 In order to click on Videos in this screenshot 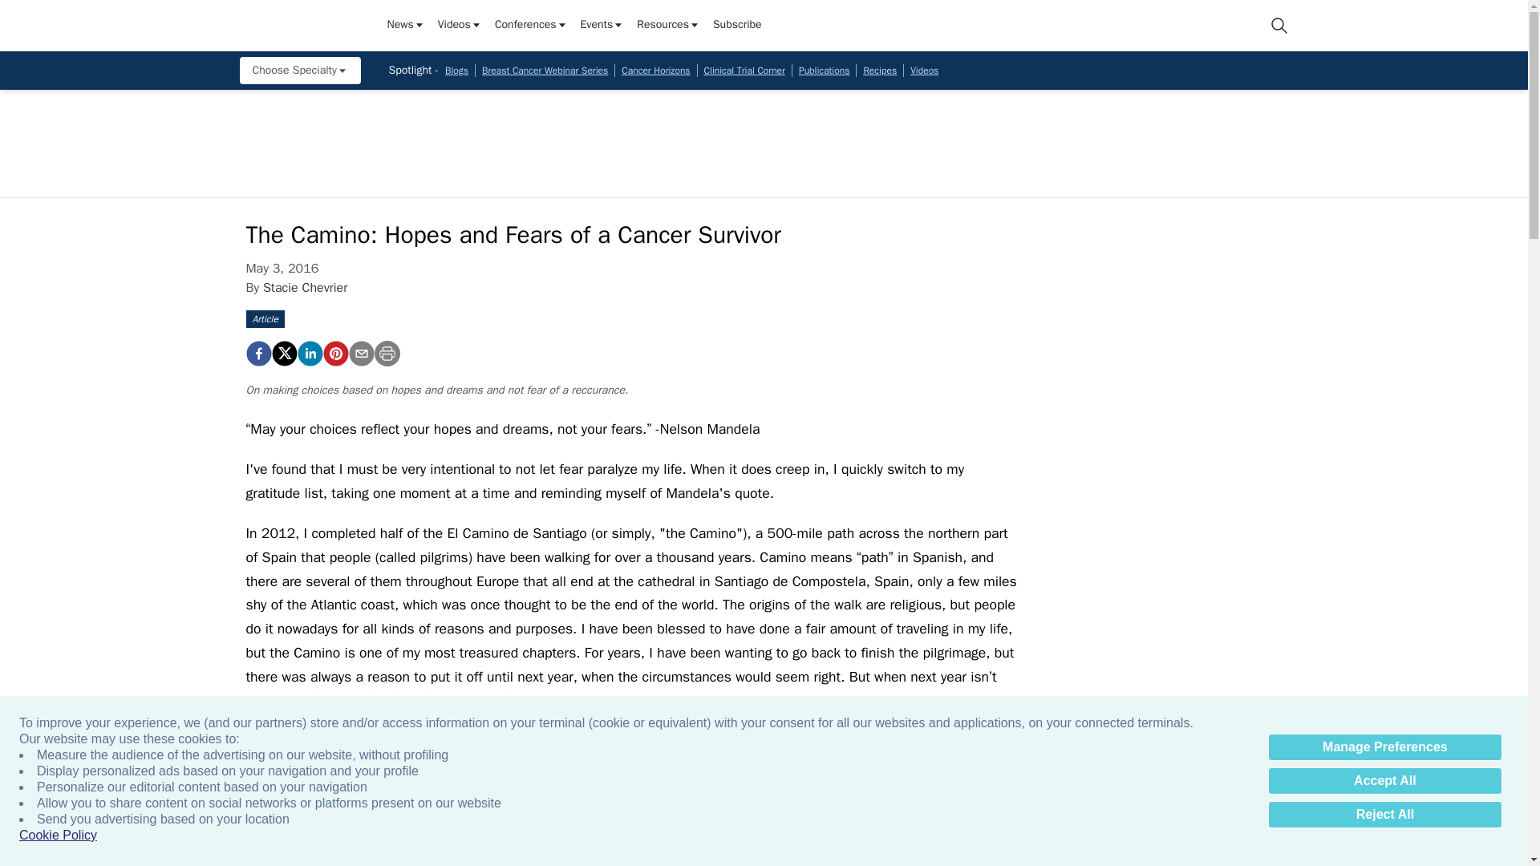, I will do `click(459, 26)`.